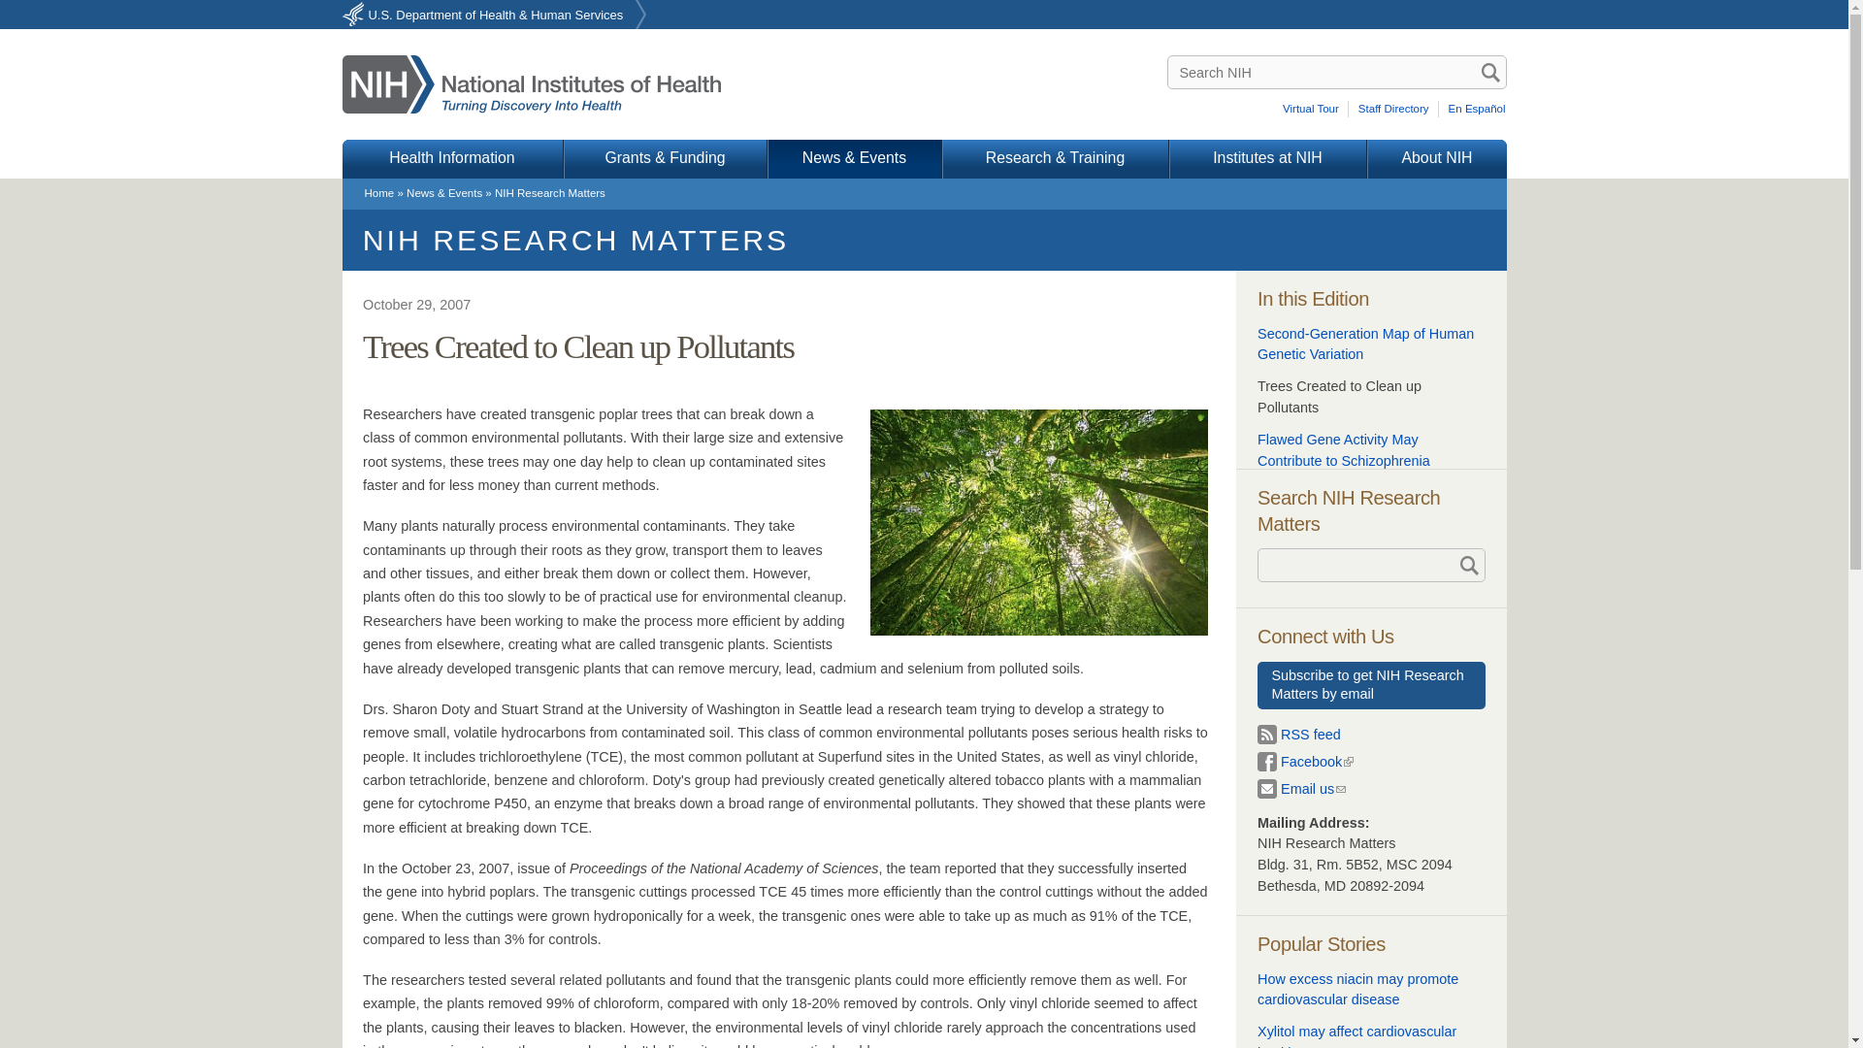 Image resolution: width=1863 pixels, height=1048 pixels. Describe the element at coordinates (451, 158) in the screenshot. I see `Health Information` at that location.